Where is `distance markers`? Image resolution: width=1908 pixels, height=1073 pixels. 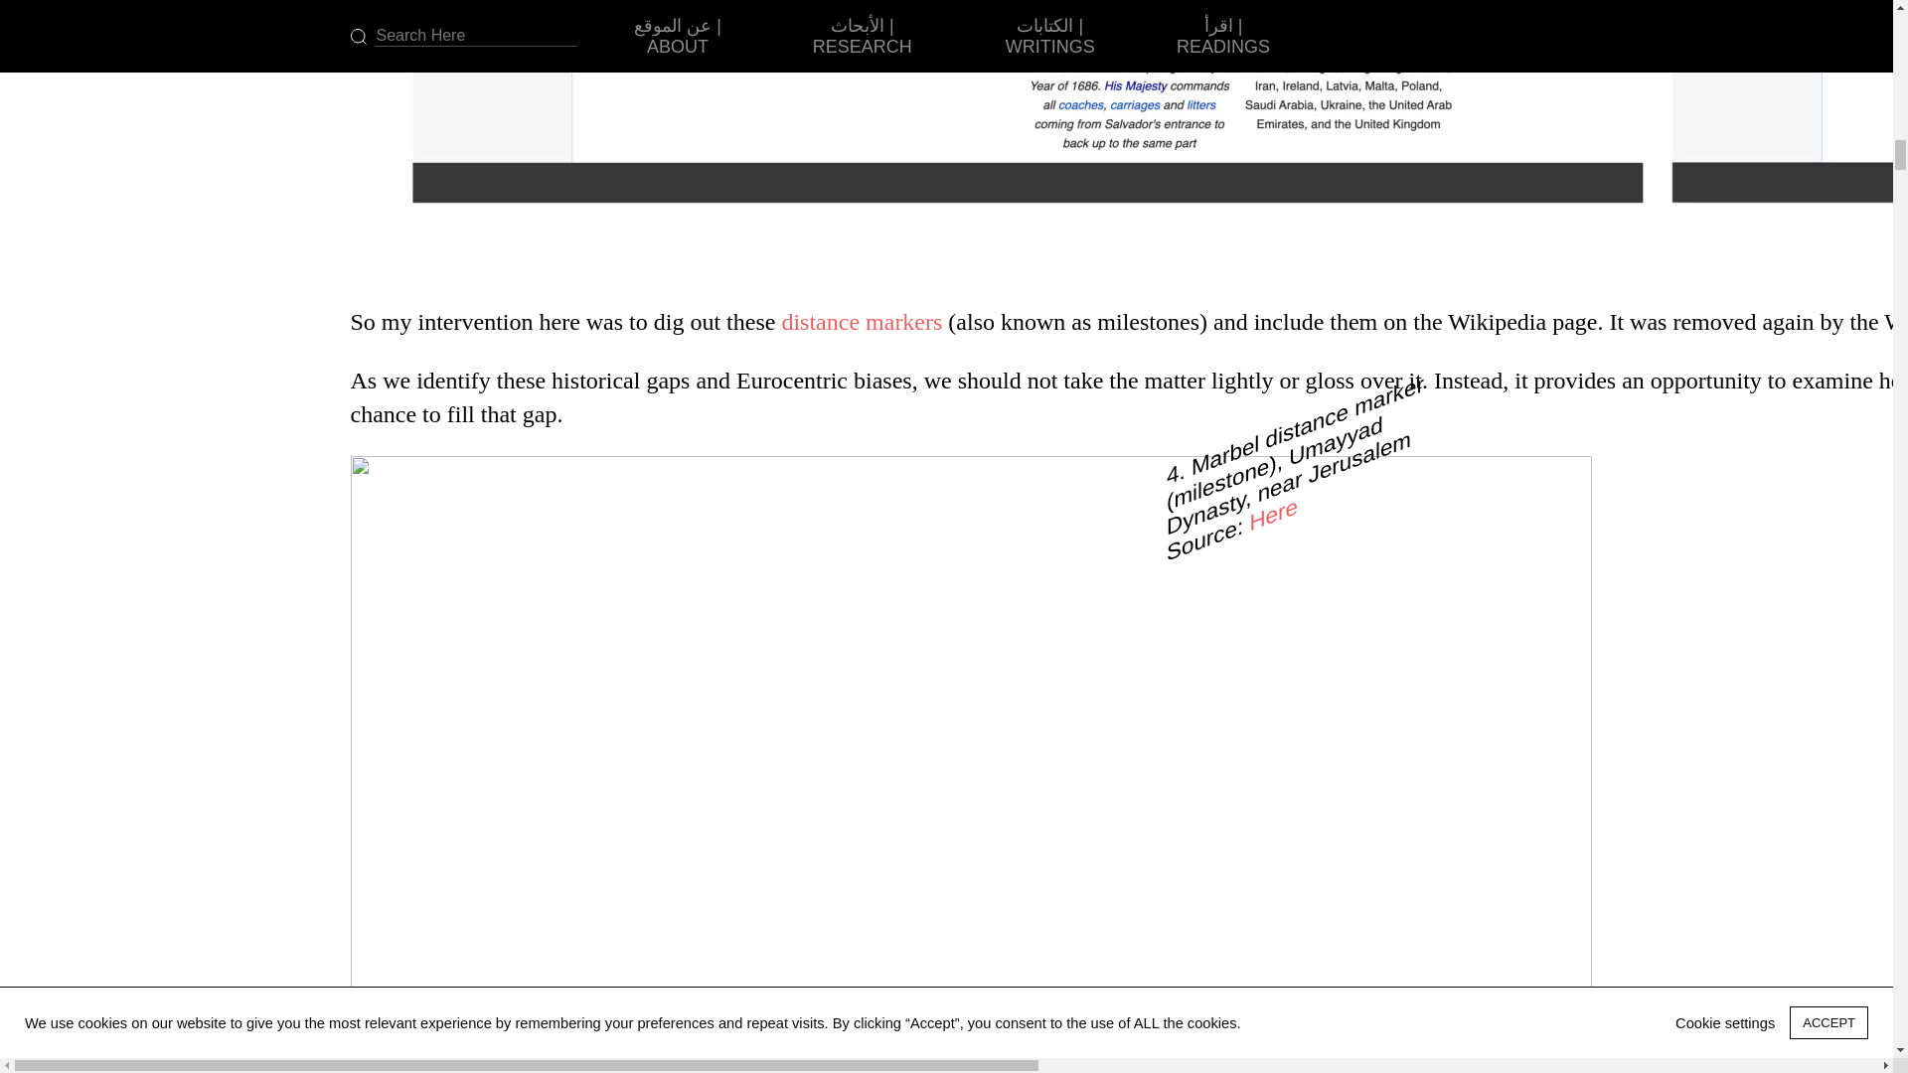 distance markers is located at coordinates (861, 322).